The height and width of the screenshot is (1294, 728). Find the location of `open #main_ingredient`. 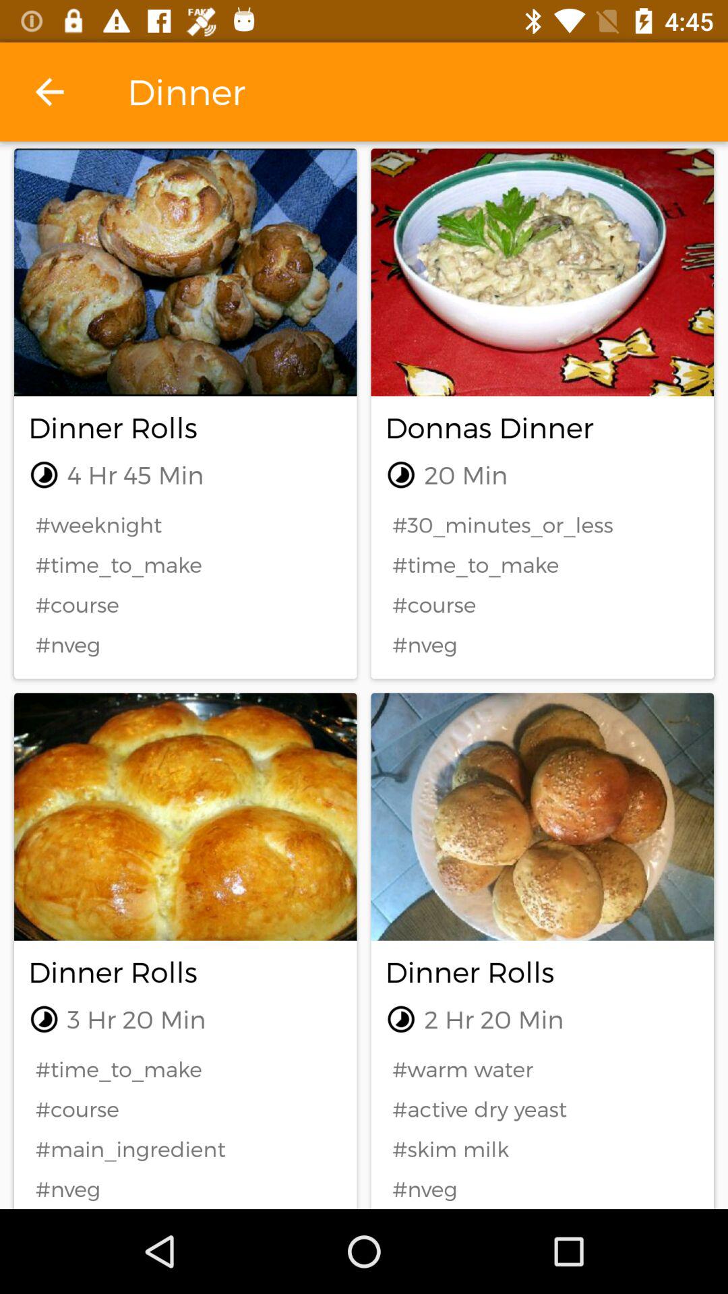

open #main_ingredient is located at coordinates (185, 1148).